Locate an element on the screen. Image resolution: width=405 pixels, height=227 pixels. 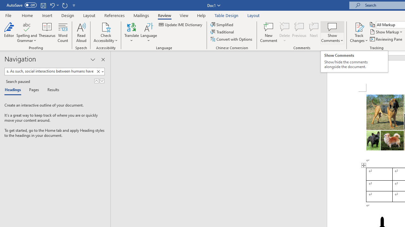
Previous Result is located at coordinates (96, 81).